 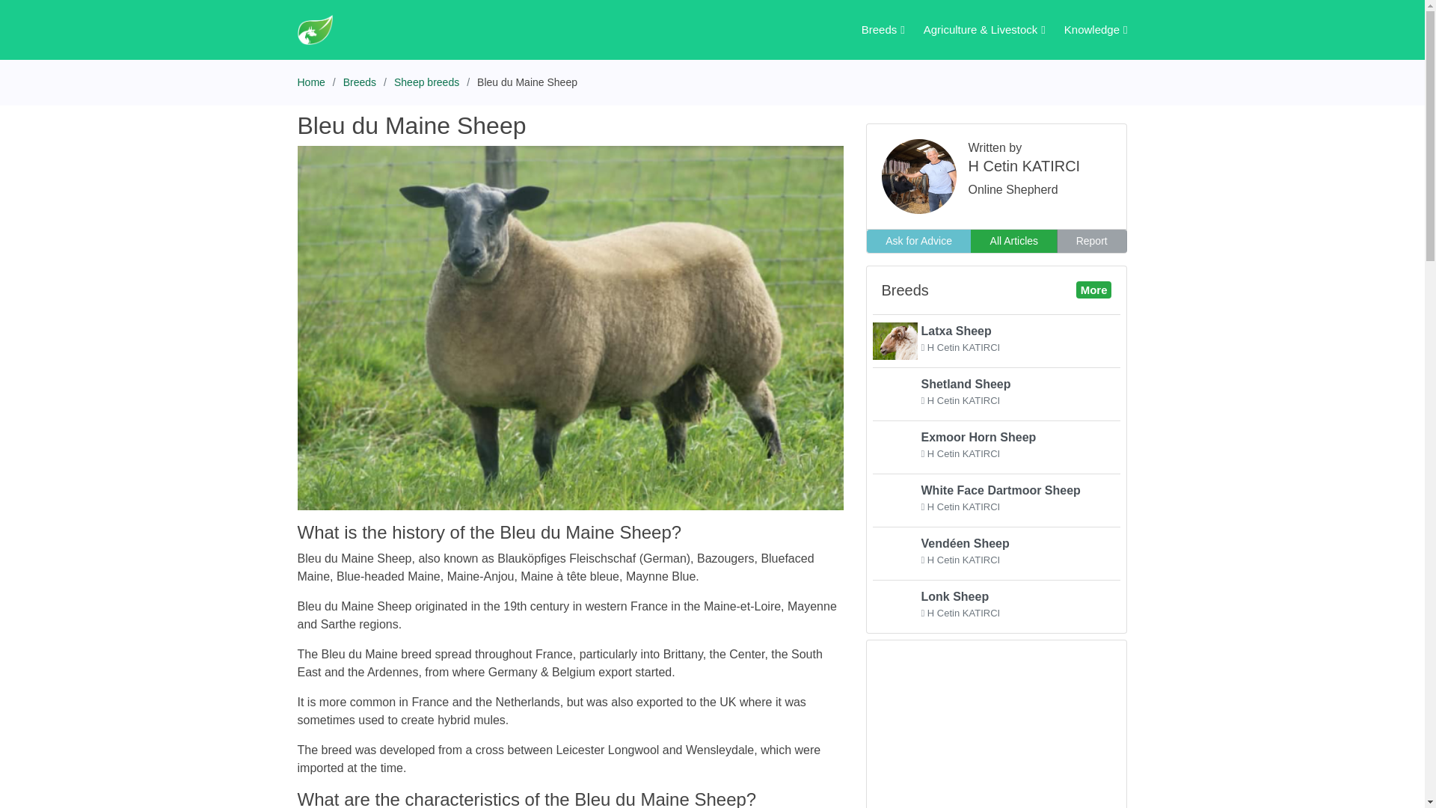 I want to click on Knowledge, so click(x=359, y=82).